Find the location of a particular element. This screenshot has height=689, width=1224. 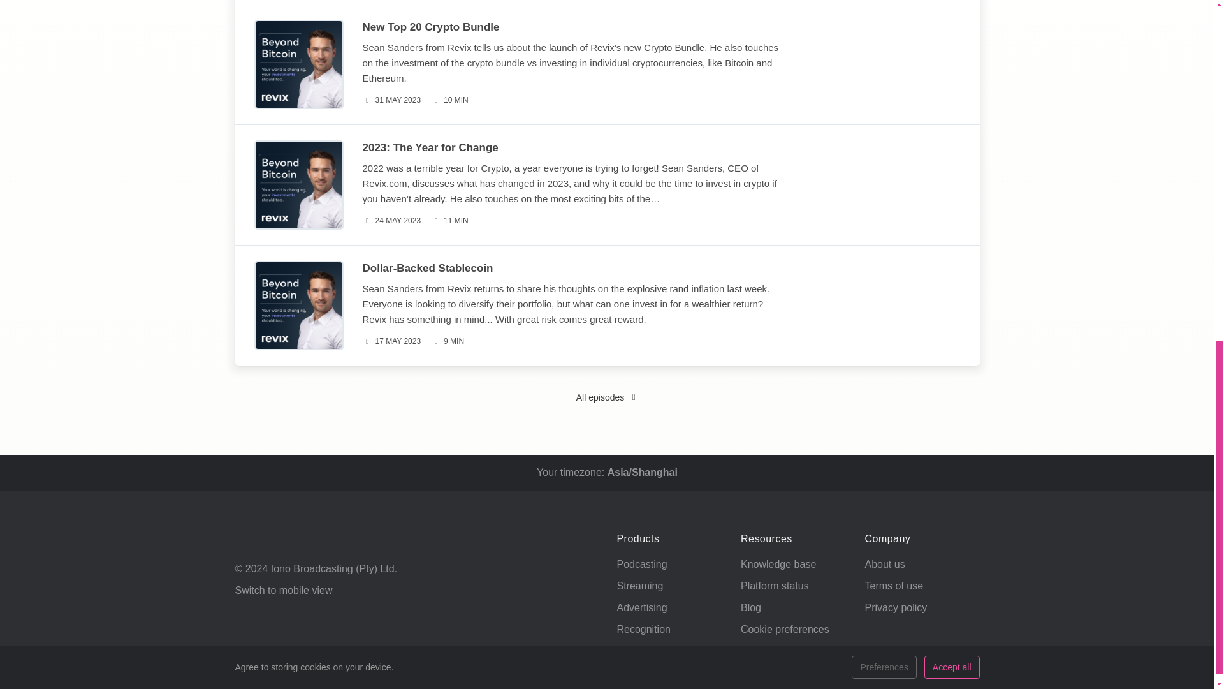

Published is located at coordinates (391, 100).